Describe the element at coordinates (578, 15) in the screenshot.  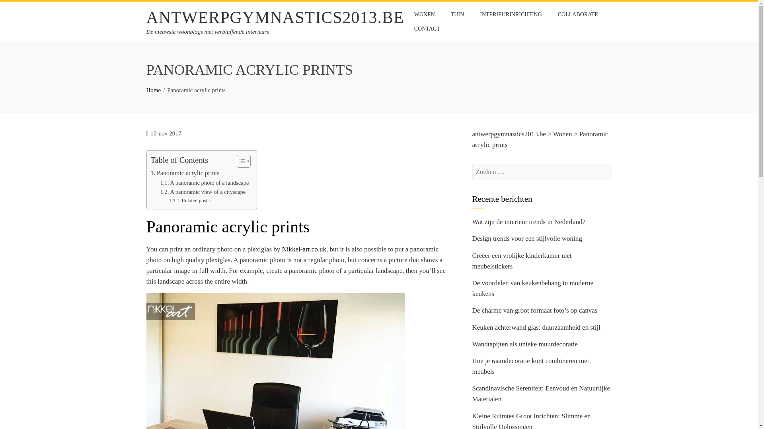
I see `COLLABORATE` at that location.